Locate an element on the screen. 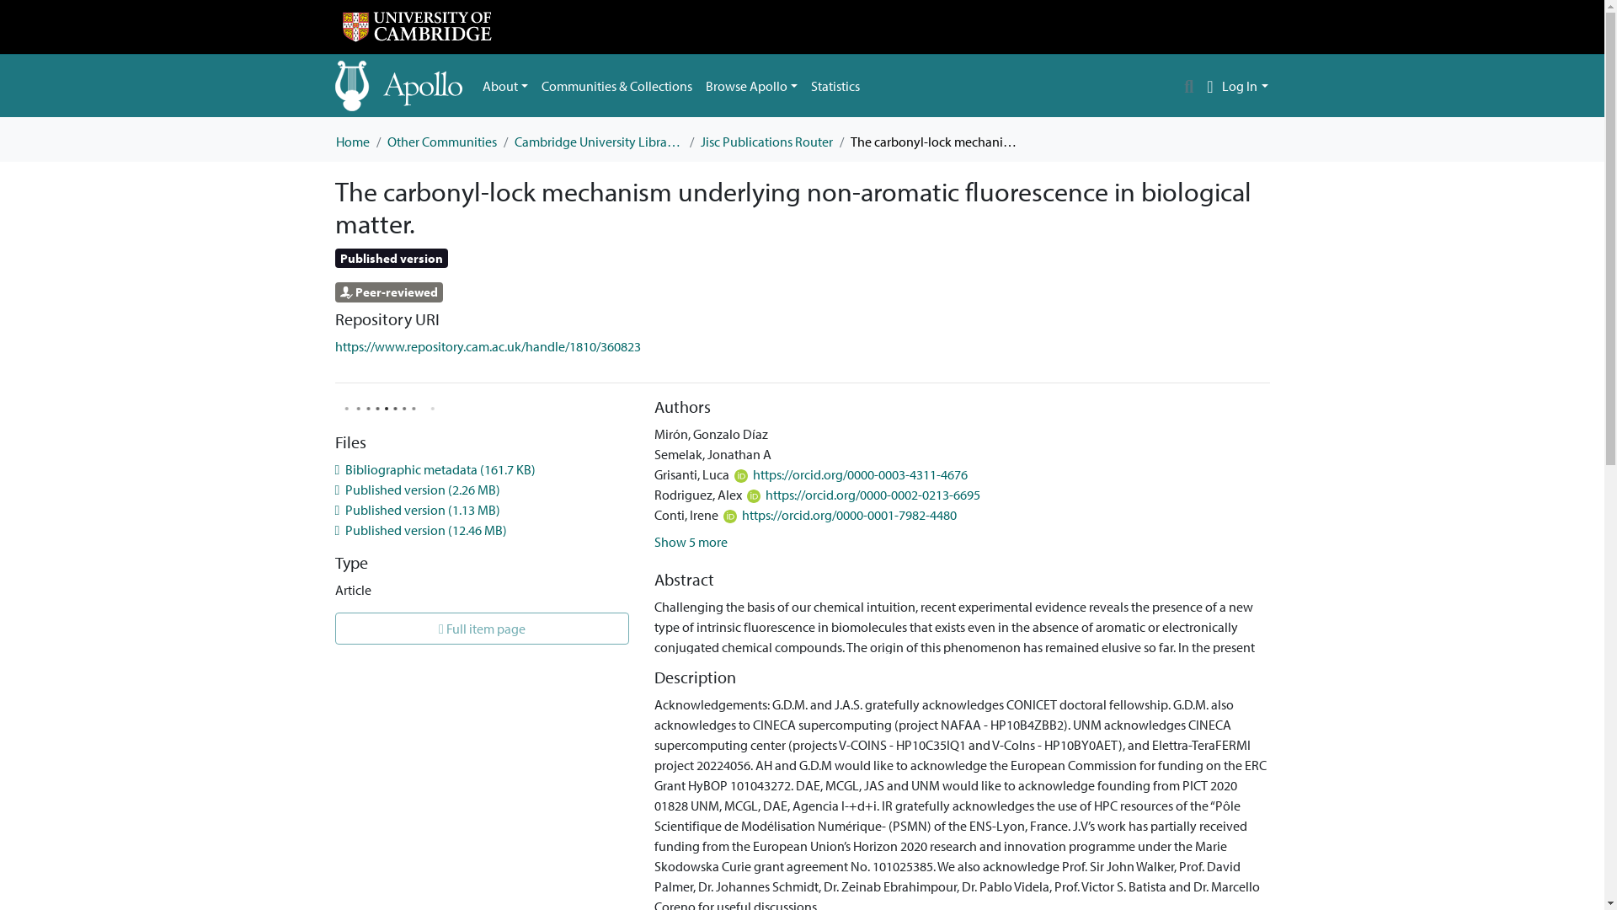 The image size is (1617, 910). Home is located at coordinates (351, 142).